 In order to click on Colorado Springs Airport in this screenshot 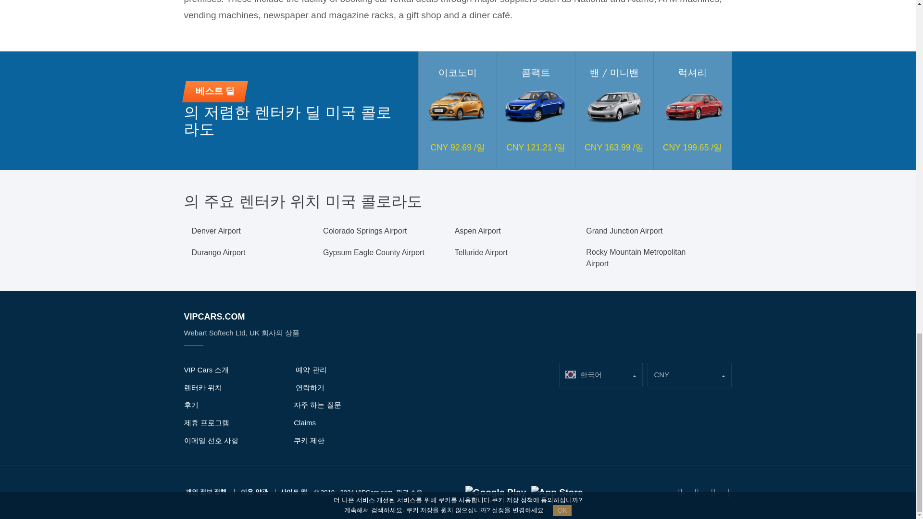, I will do `click(365, 231)`.